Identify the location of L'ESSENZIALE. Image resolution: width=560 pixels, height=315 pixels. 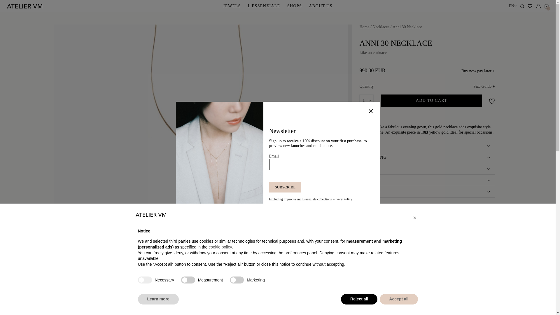
(264, 6).